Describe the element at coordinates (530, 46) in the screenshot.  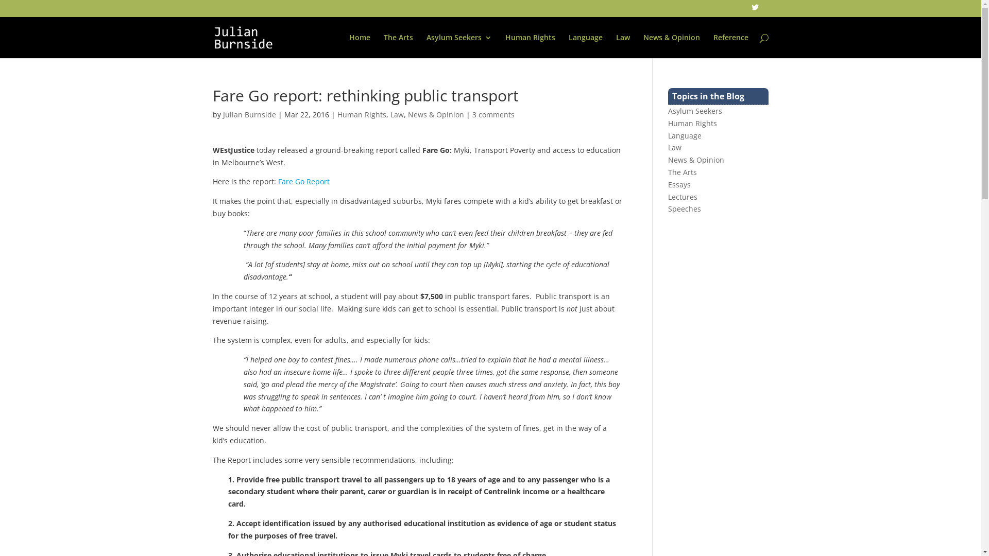
I see `Human Rights` at that location.